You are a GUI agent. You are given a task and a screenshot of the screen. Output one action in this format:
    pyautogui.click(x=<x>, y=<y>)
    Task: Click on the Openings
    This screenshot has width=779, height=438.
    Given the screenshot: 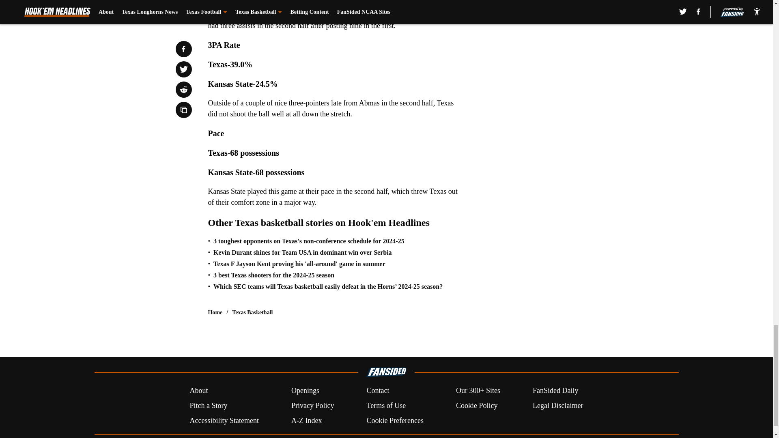 What is the action you would take?
    pyautogui.click(x=305, y=391)
    